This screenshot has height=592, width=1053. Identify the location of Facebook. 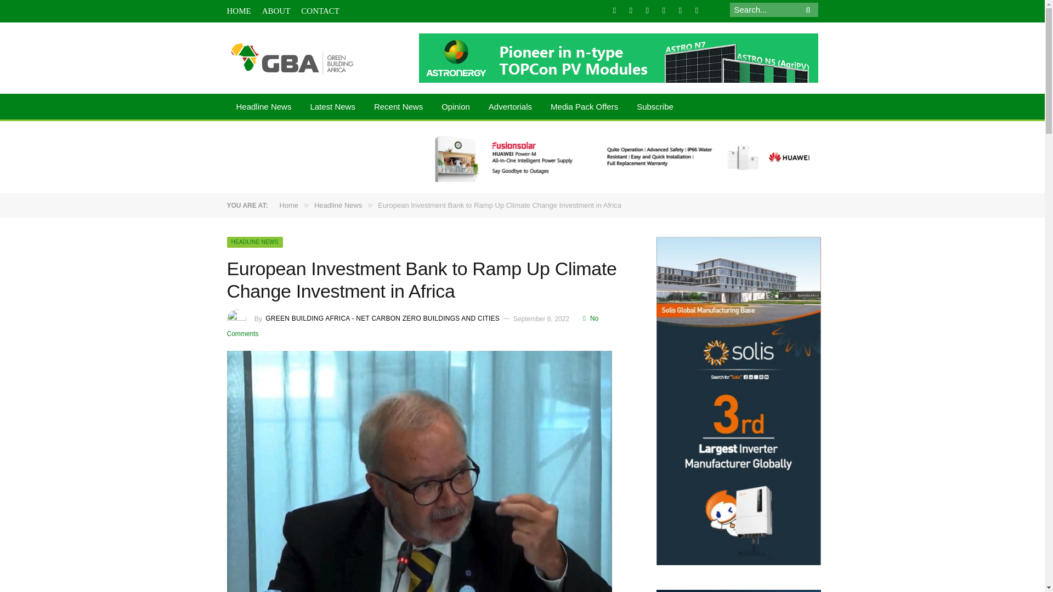
(614, 10).